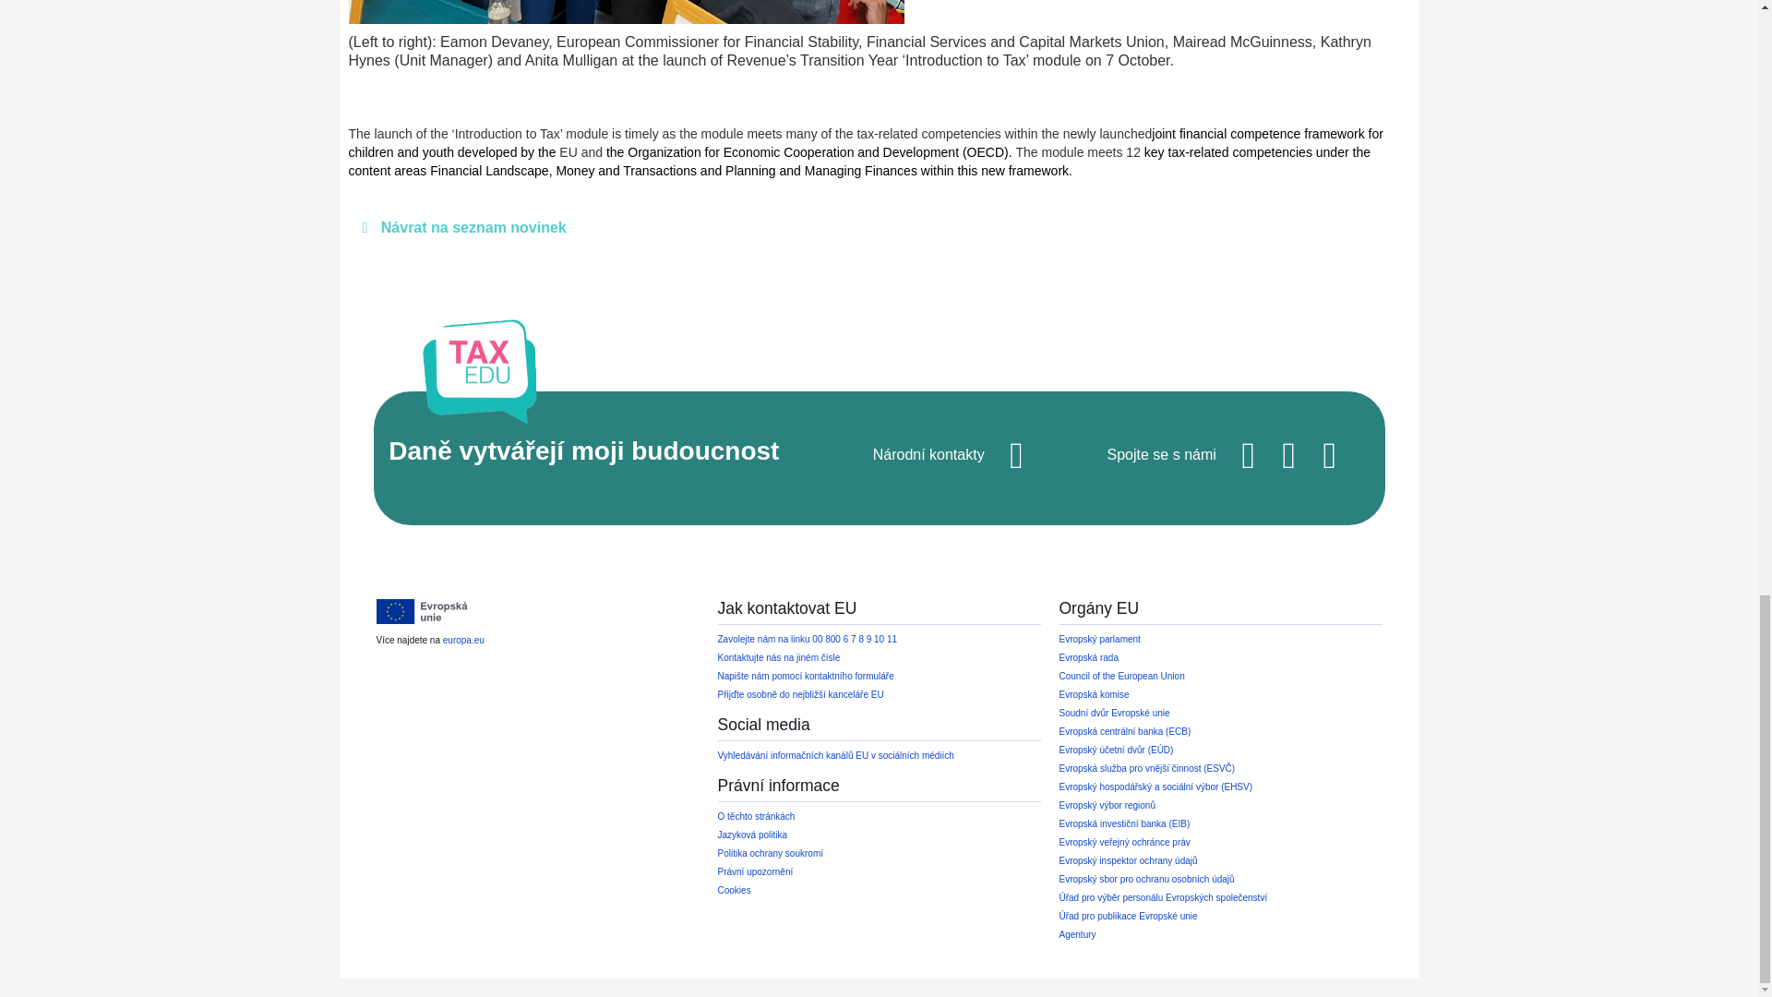  I want to click on europa.eu, so click(463, 639).